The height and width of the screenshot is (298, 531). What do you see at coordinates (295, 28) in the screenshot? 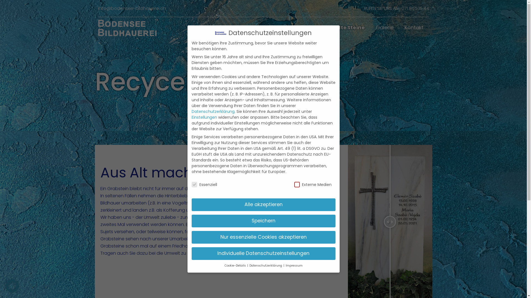
I see `Grabsteine` at bounding box center [295, 28].